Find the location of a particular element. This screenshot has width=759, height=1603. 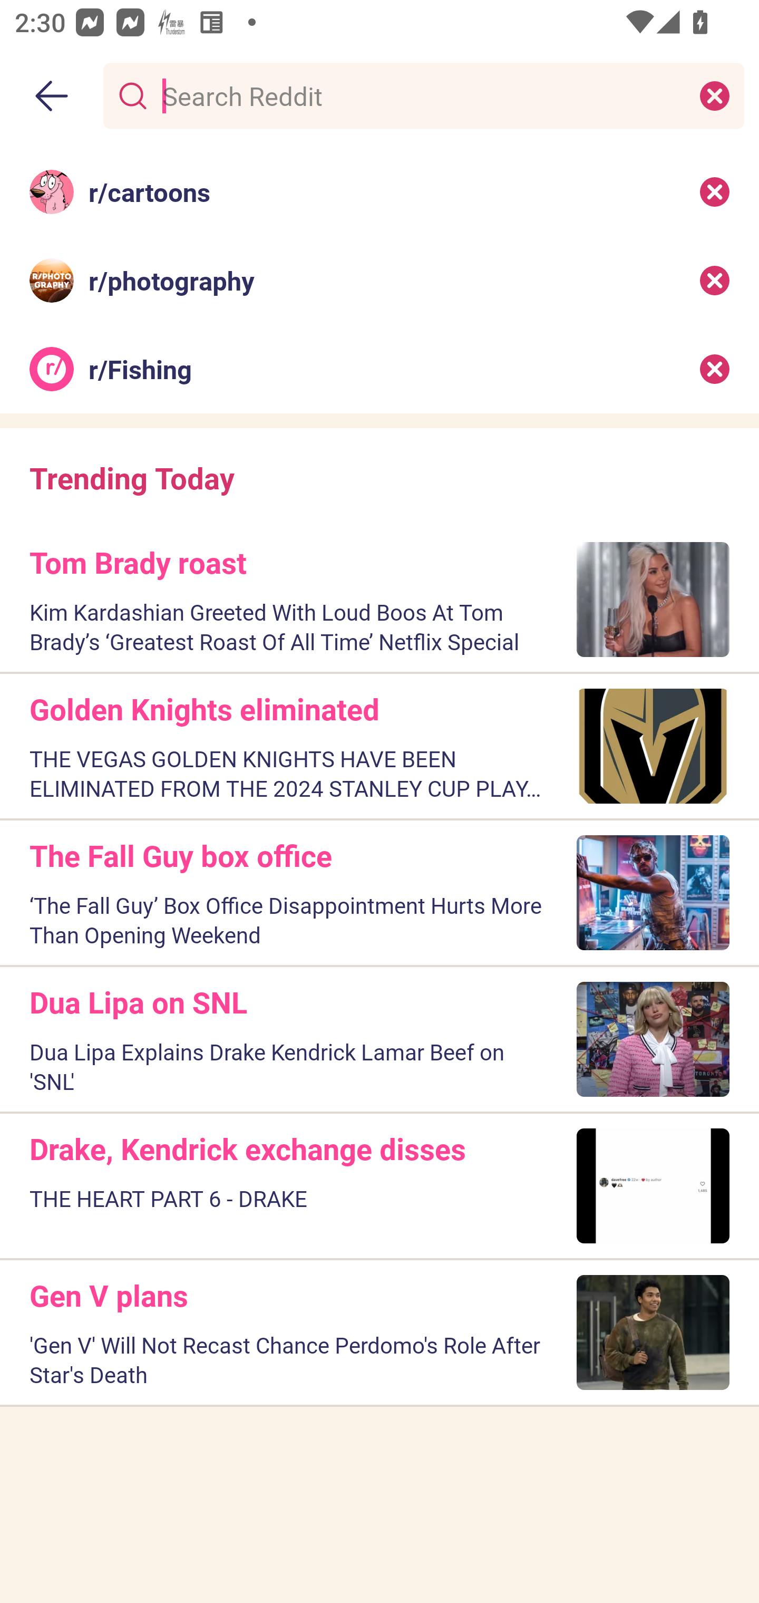

Remove is located at coordinates (715, 191).